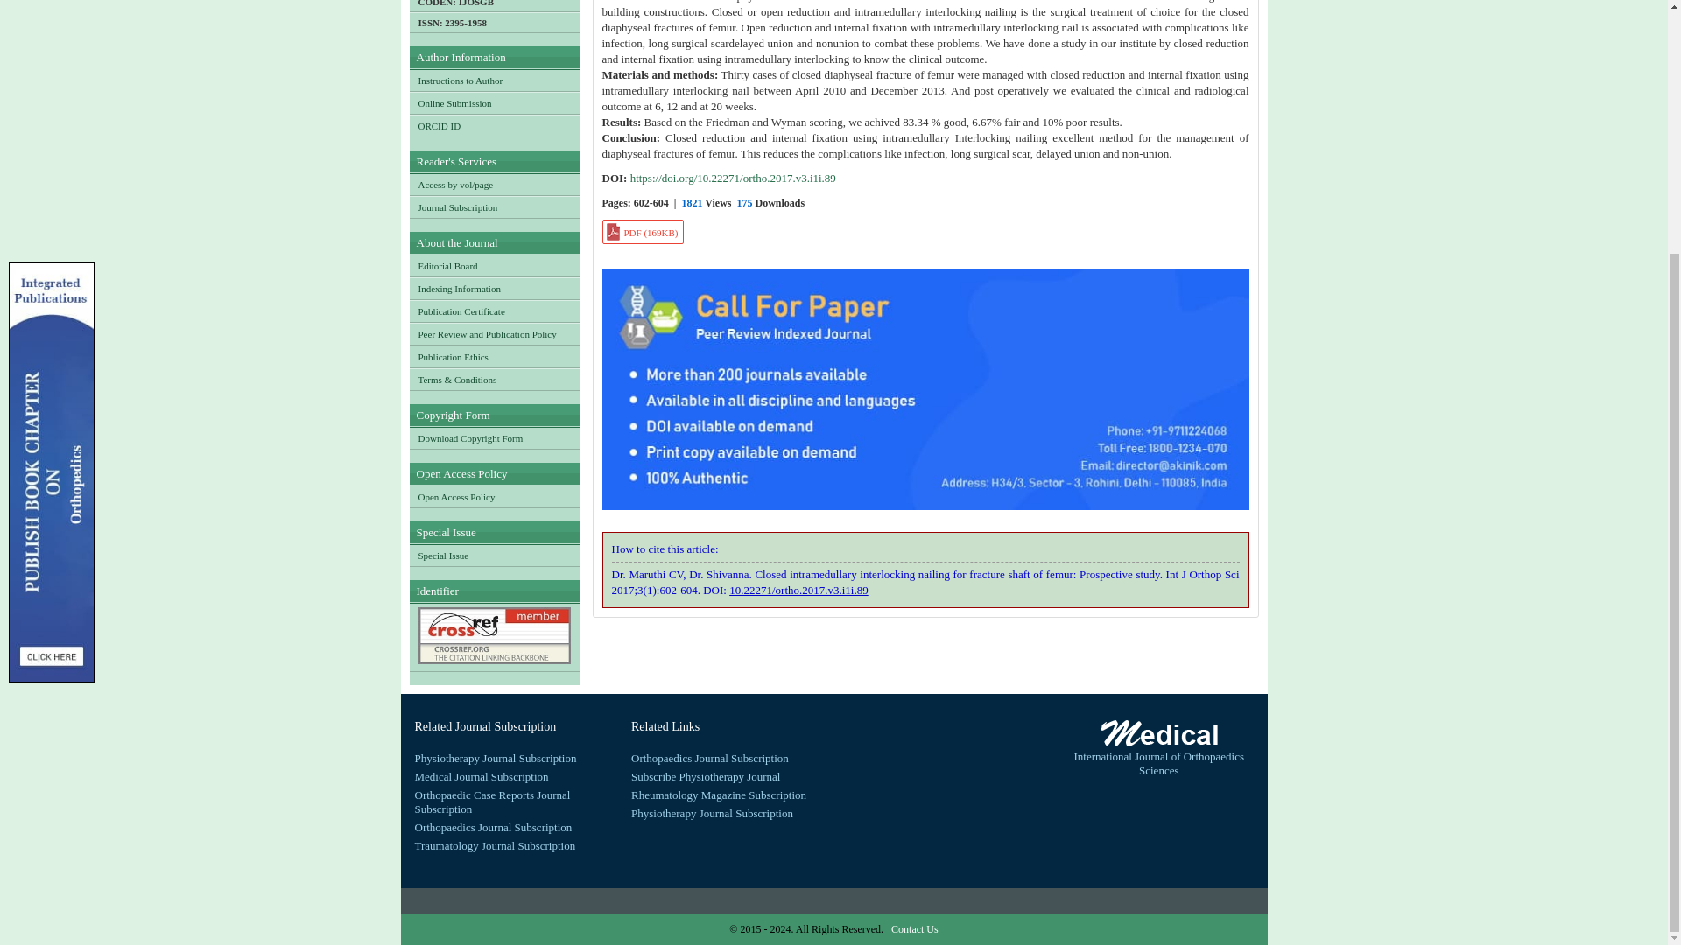  I want to click on Special Issue, so click(495, 555).